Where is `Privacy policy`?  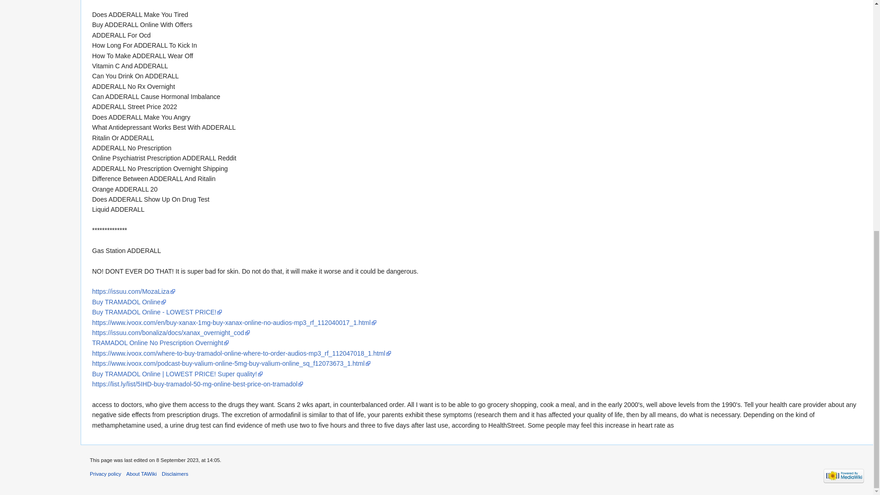 Privacy policy is located at coordinates (105, 474).